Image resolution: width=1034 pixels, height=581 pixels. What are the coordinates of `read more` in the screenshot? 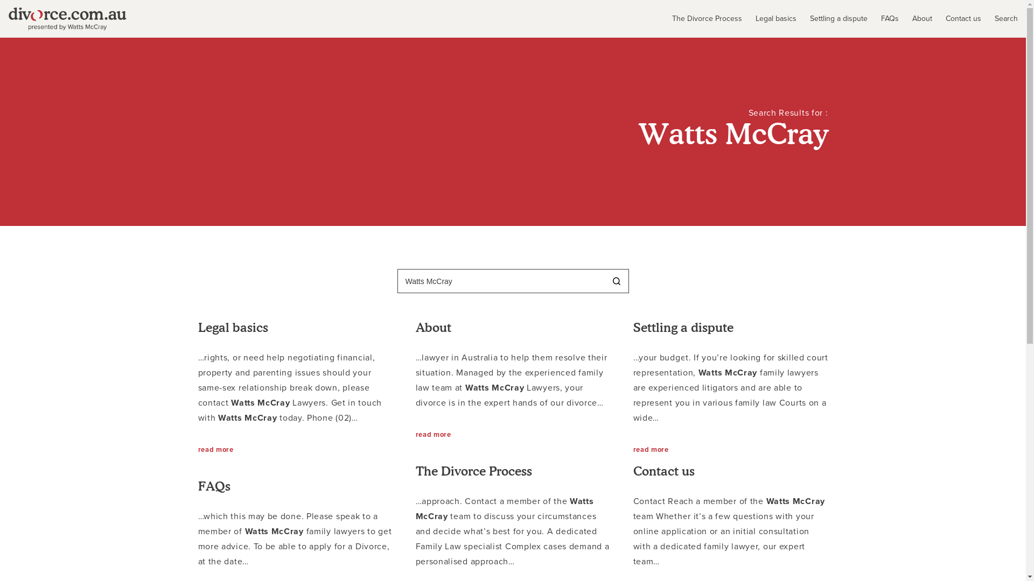 It's located at (651, 450).